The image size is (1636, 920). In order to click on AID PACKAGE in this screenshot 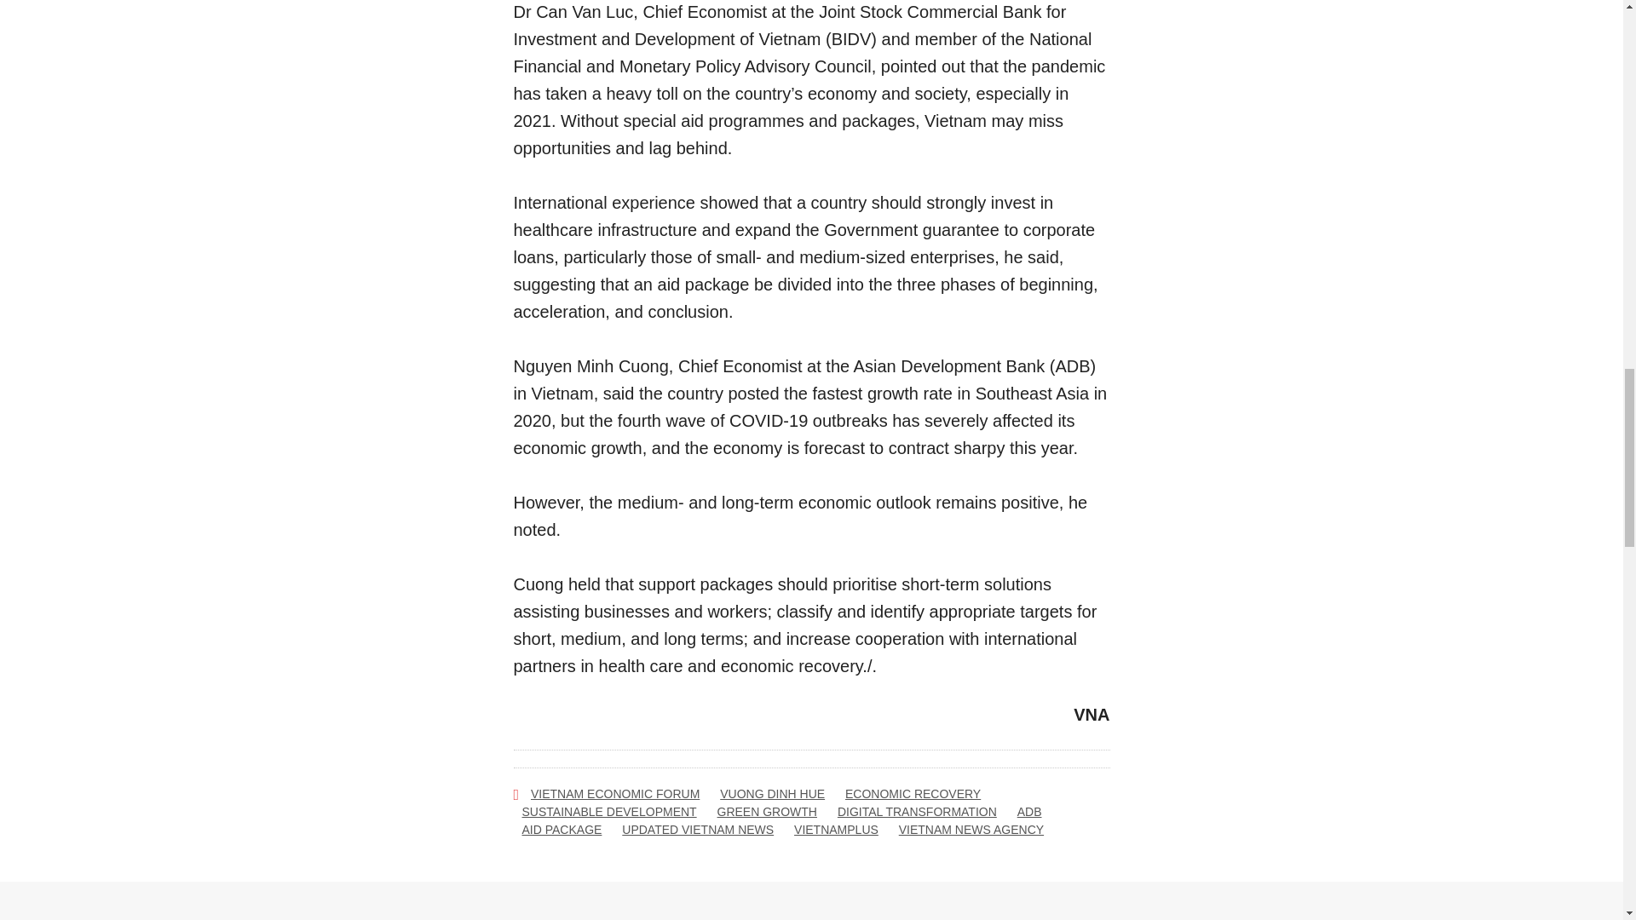, I will do `click(562, 830)`.